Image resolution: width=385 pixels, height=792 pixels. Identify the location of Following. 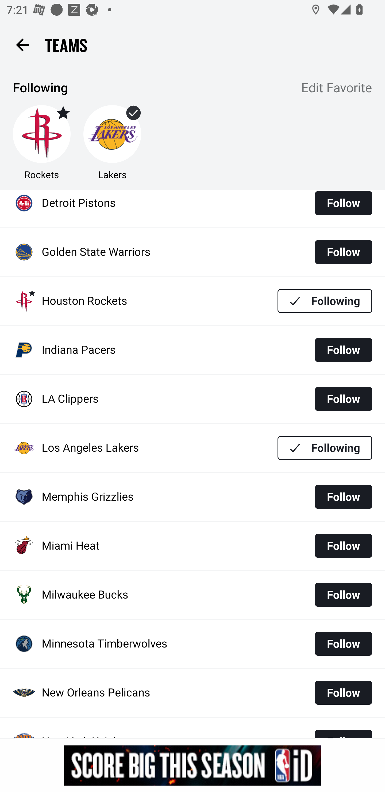
(325, 448).